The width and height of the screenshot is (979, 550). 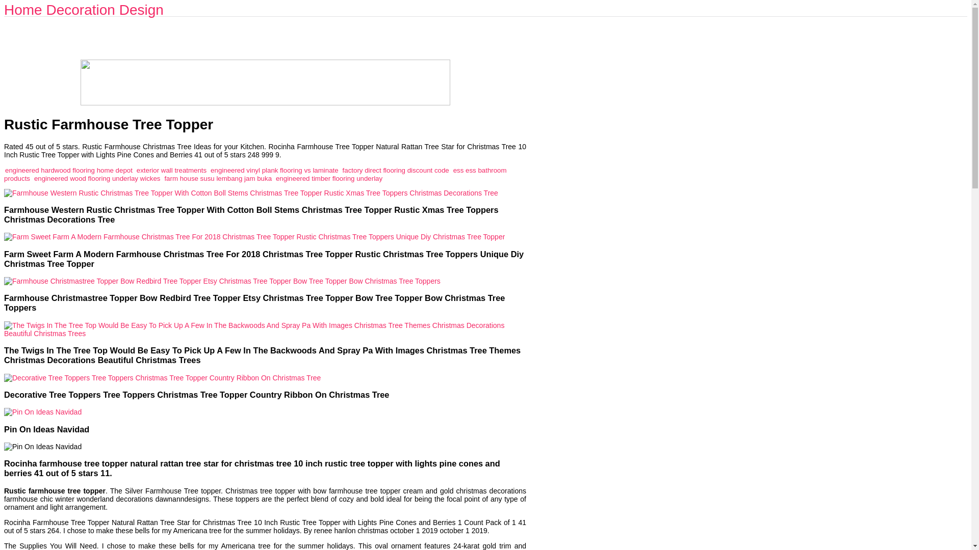 What do you see at coordinates (255, 174) in the screenshot?
I see `ess ess bathroom products` at bounding box center [255, 174].